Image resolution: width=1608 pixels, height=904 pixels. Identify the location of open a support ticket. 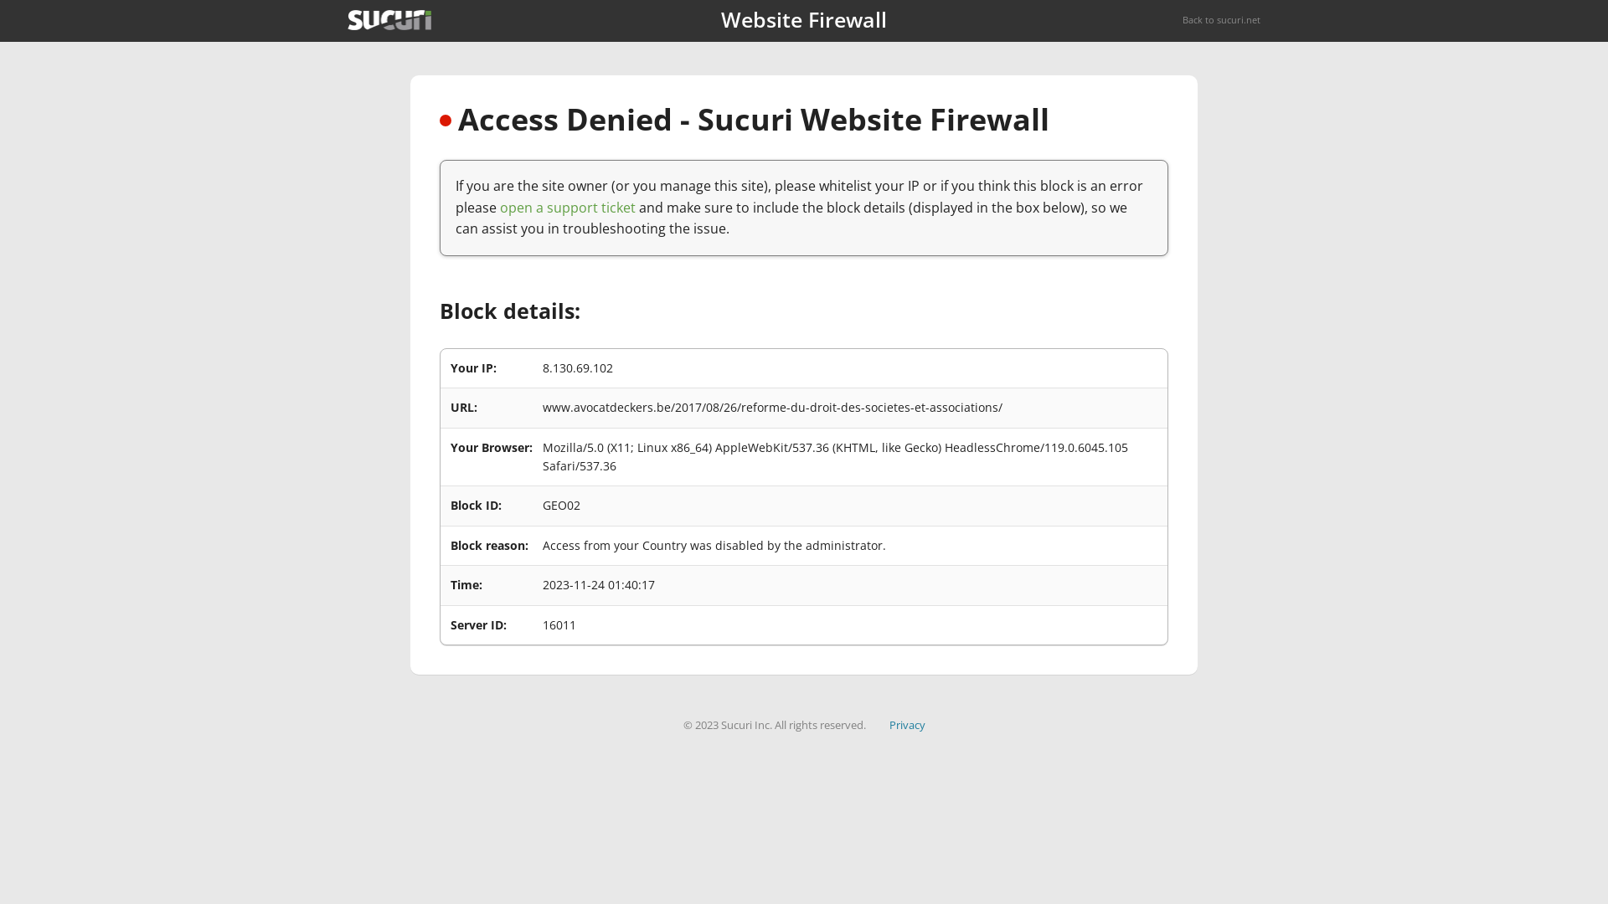
(568, 208).